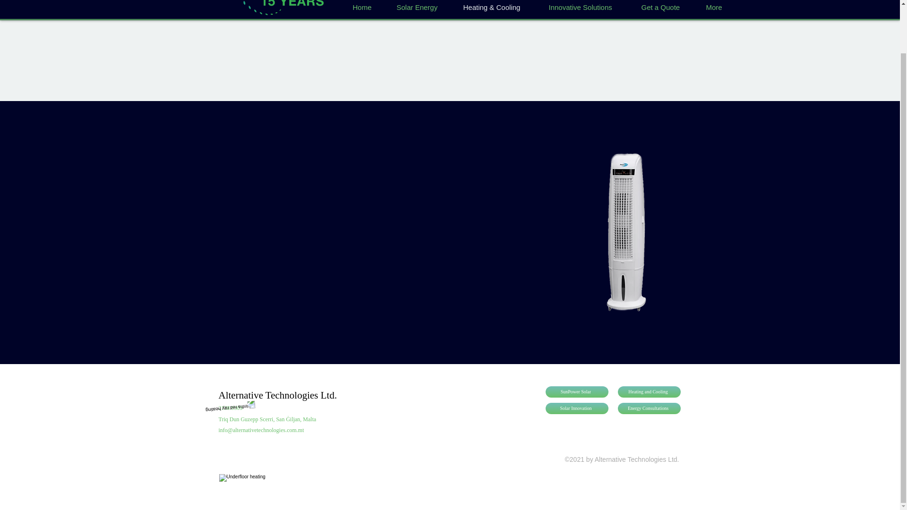  I want to click on Solar Innovation, so click(576, 408).